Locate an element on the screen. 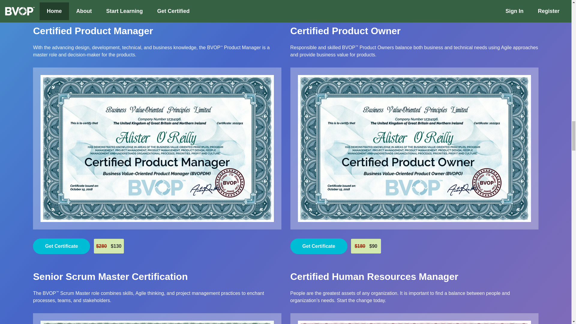 The width and height of the screenshot is (576, 324). Scrum Master Certification Online is located at coordinates (157, 322).